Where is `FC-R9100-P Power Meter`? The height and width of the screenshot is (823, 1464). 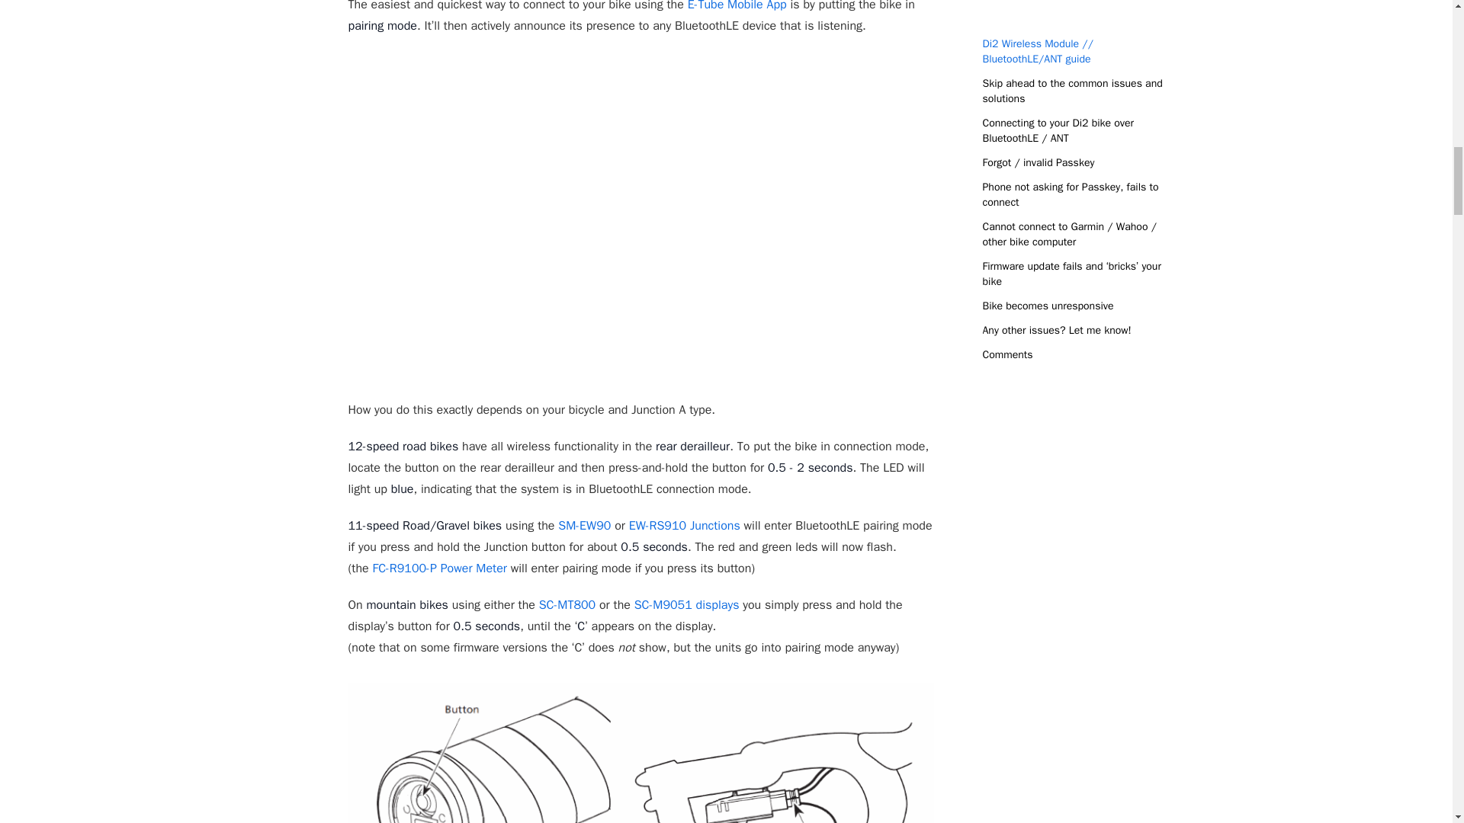
FC-R9100-P Power Meter is located at coordinates (439, 568).